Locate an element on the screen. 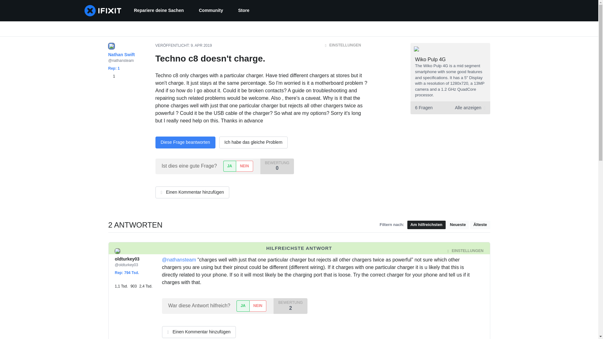  JA is located at coordinates (242, 306).